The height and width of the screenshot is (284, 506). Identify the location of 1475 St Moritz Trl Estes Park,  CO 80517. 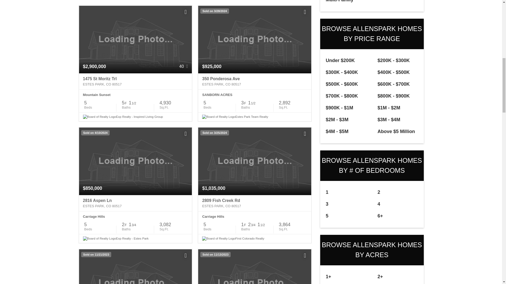
(135, 82).